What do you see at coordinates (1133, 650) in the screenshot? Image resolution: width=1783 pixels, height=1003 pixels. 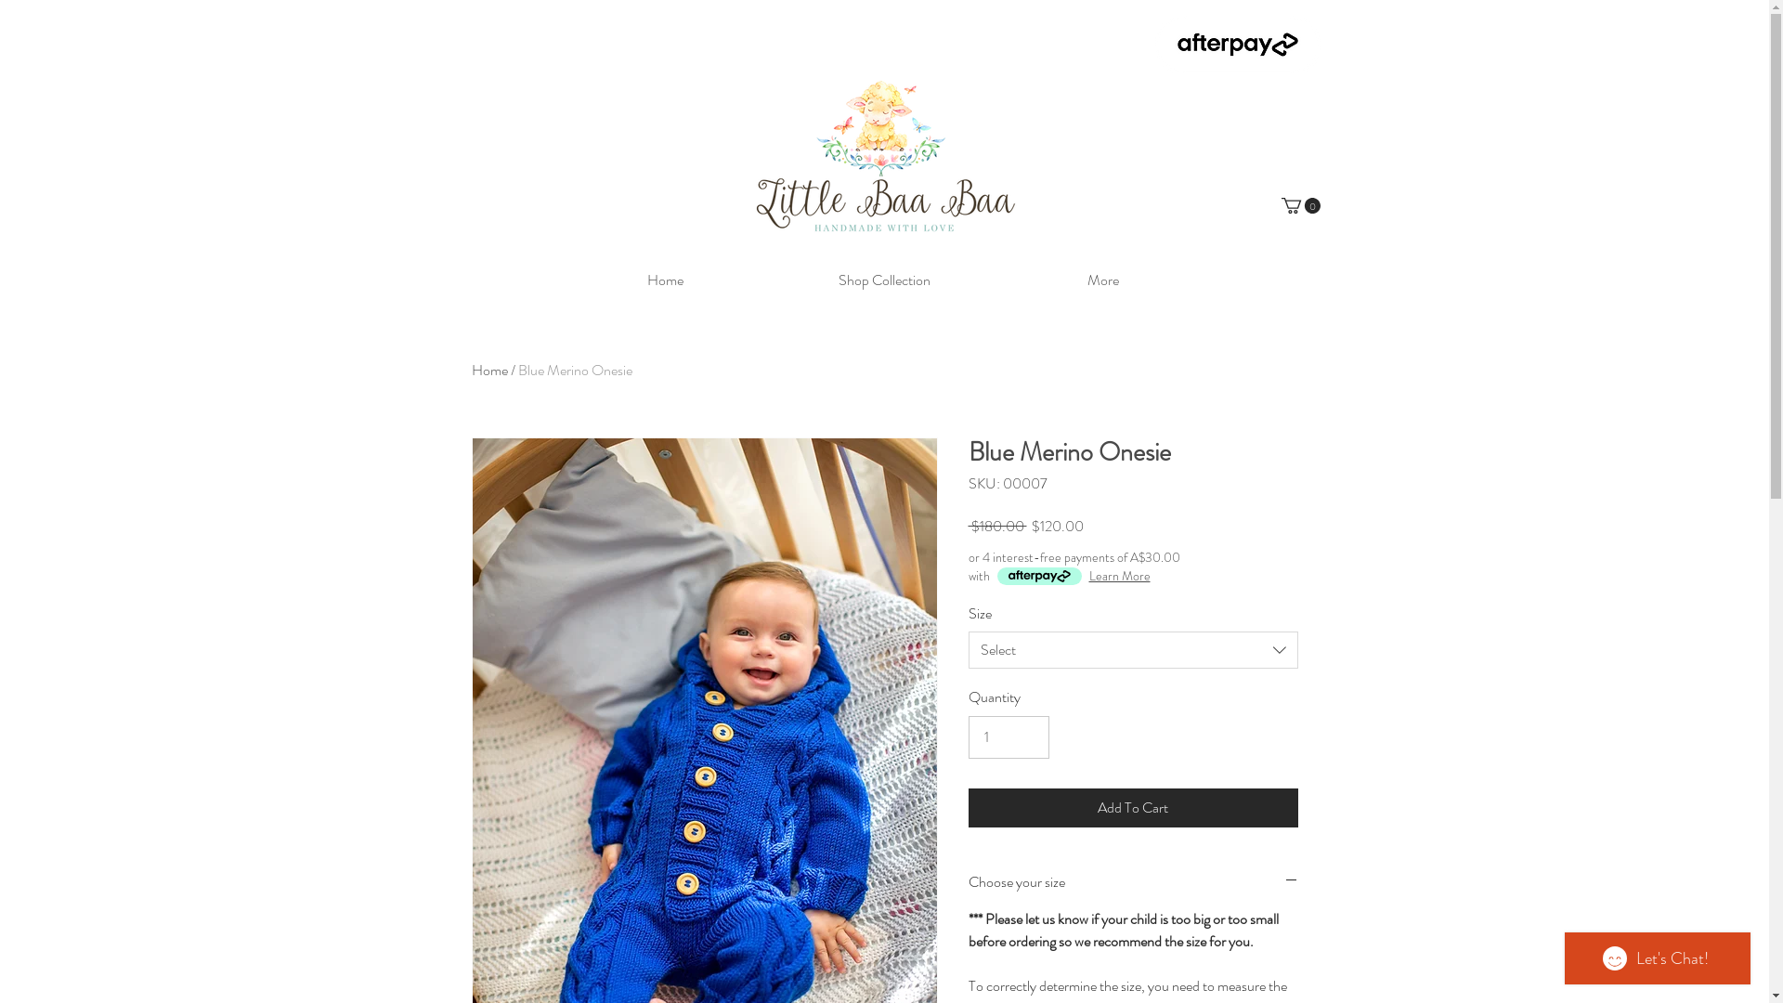 I see `Select` at bounding box center [1133, 650].